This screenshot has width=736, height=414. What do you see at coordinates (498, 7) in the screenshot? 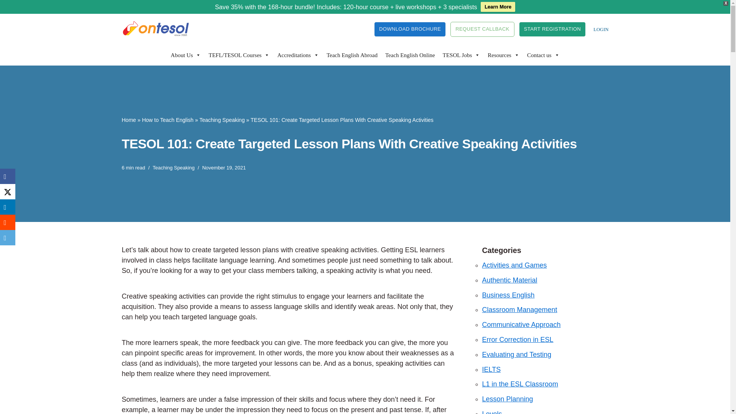
I see `Learn More` at bounding box center [498, 7].